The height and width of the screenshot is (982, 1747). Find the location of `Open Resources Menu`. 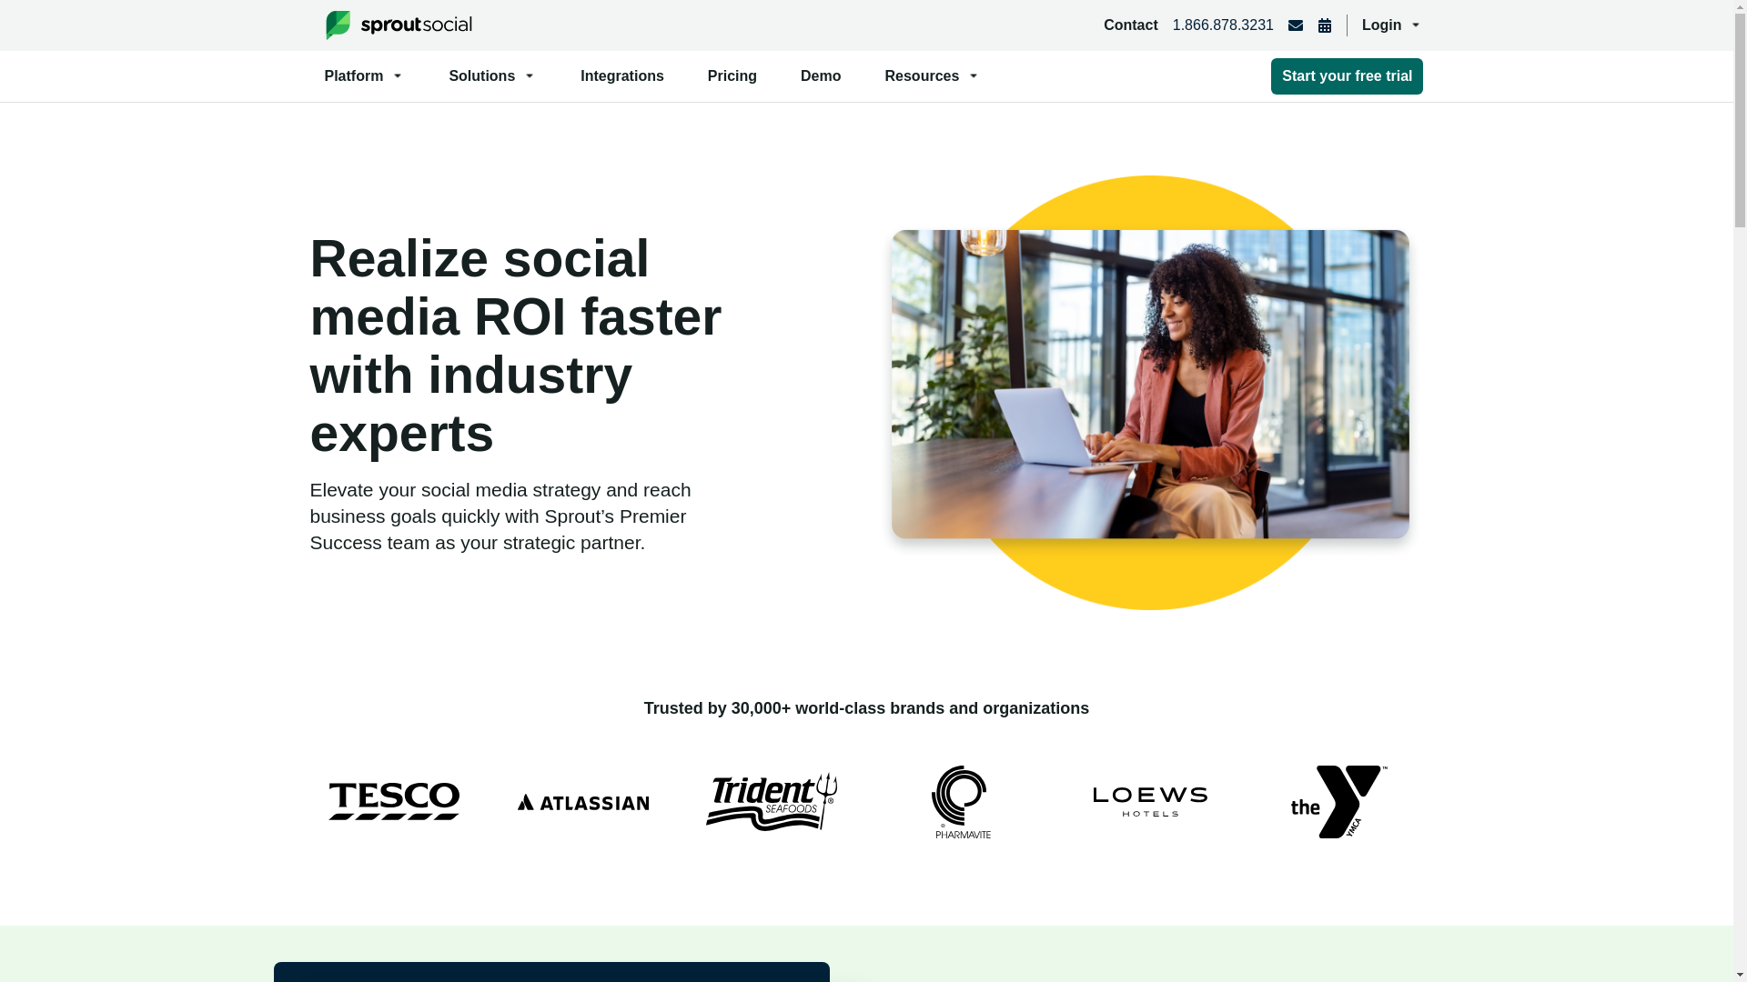

Open Resources Menu is located at coordinates (933, 76).